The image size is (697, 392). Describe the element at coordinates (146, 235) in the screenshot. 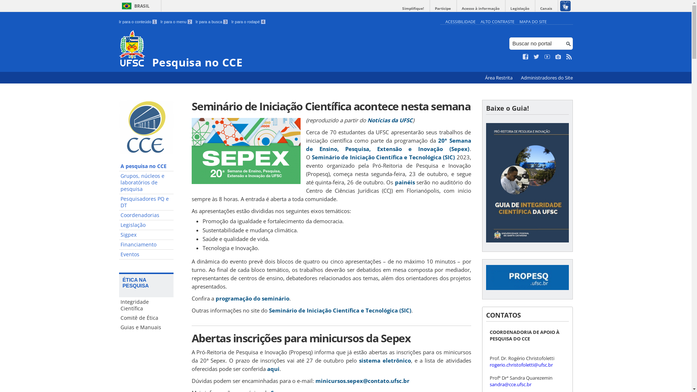

I see `Sigpex` at that location.